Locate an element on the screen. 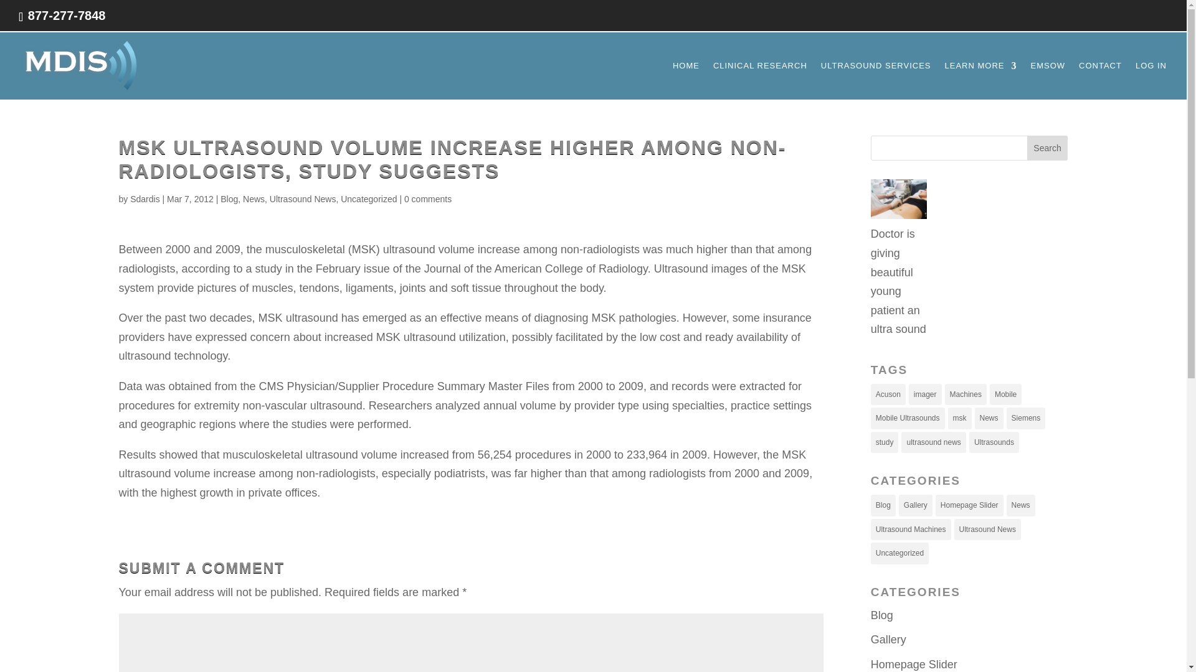 This screenshot has width=1196, height=672. Mobile Ultrasounds is located at coordinates (907, 418).